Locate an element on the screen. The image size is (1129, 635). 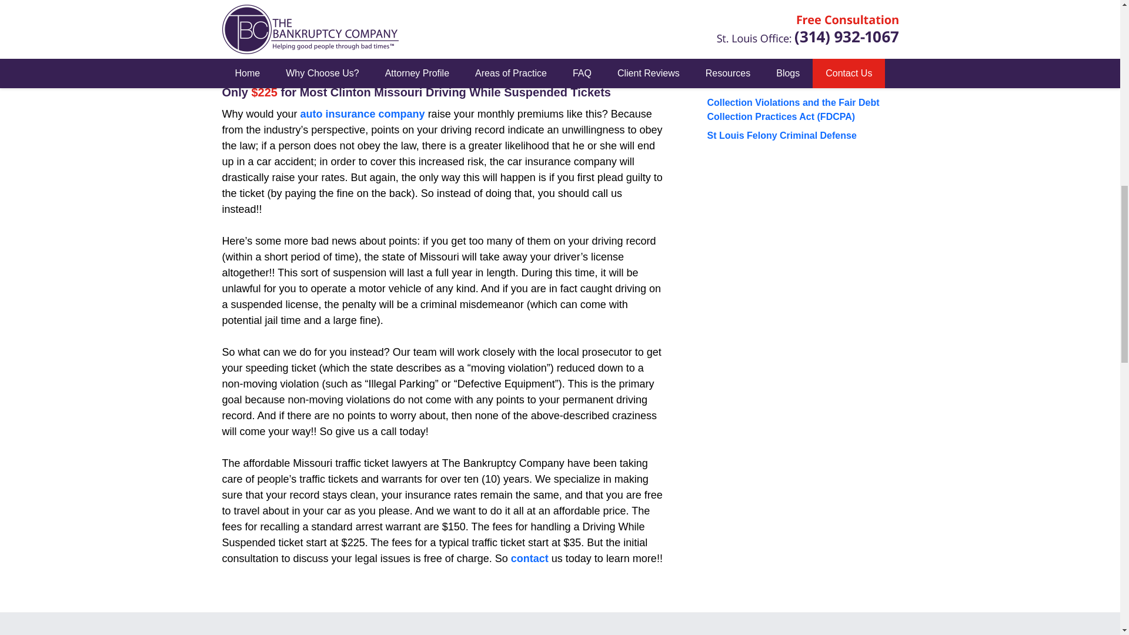
points on your permanent driving record is located at coordinates (439, 19).